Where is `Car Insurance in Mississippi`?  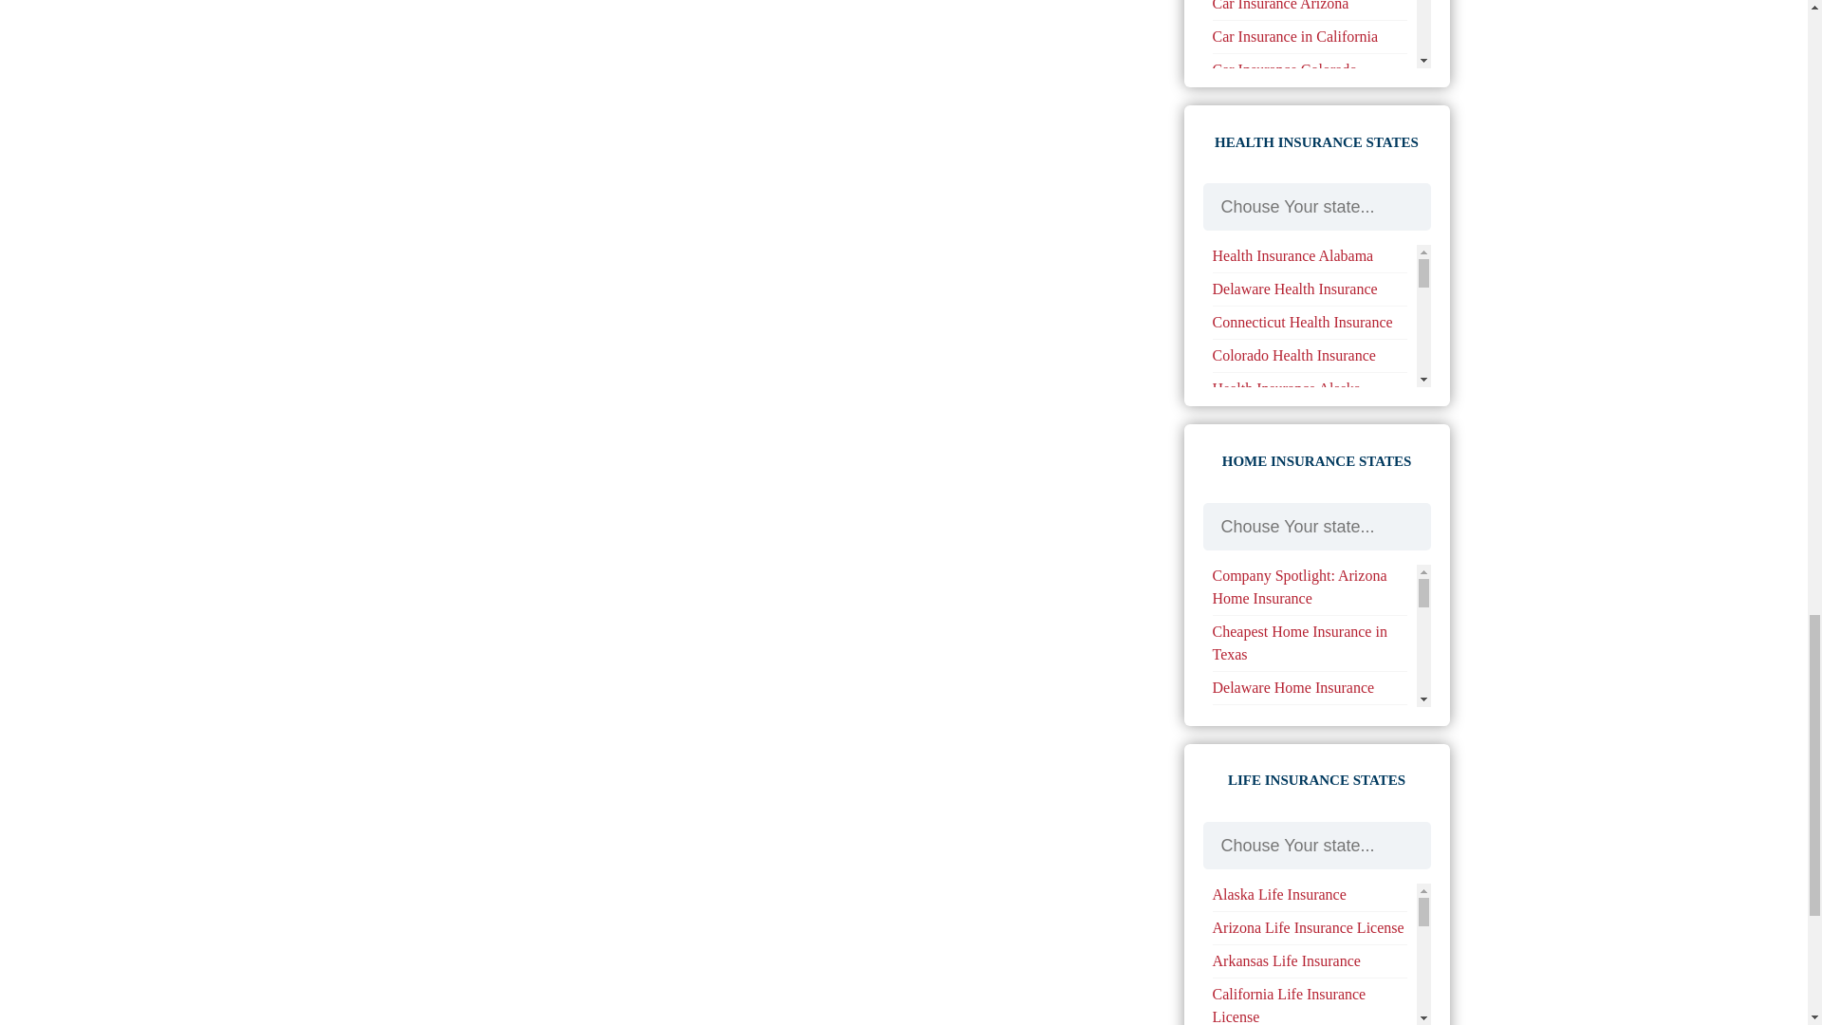
Car Insurance in Mississippi is located at coordinates (1300, 258).